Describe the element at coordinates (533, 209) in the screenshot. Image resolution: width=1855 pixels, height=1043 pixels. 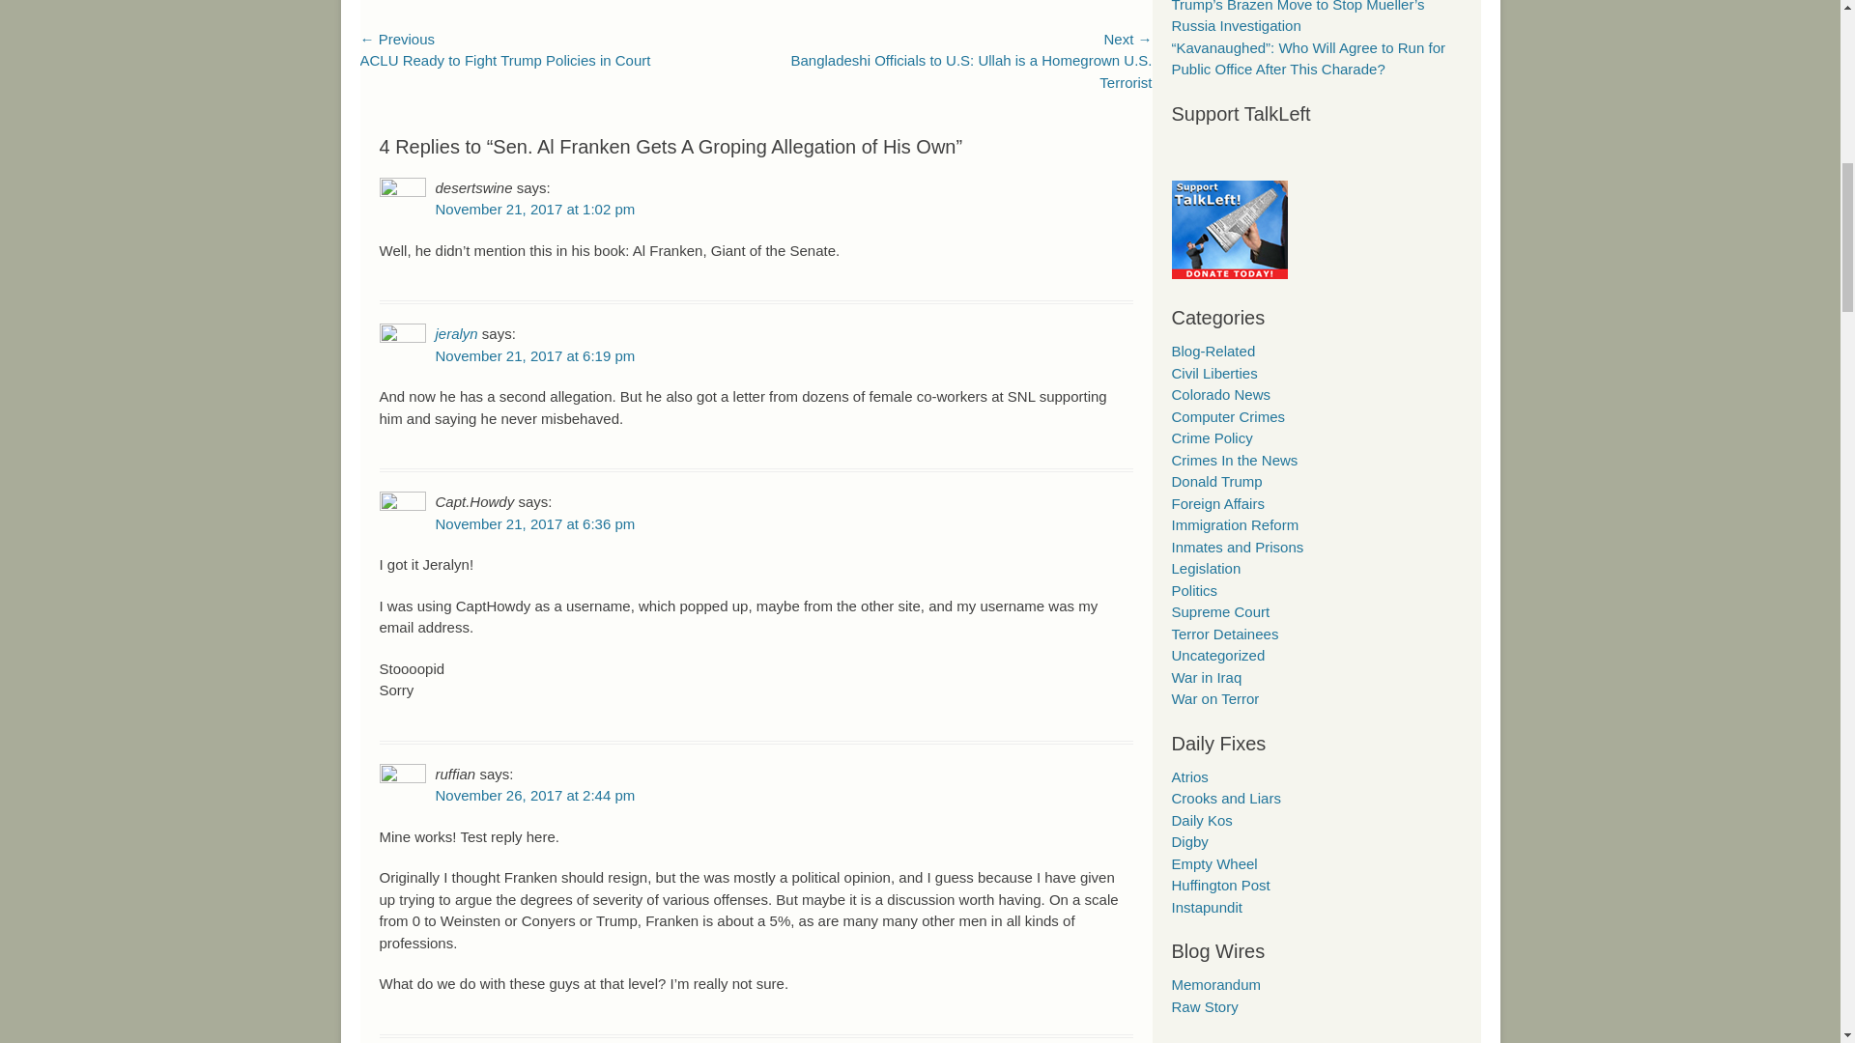
I see `November 21, 2017 at 1:02 pm` at that location.